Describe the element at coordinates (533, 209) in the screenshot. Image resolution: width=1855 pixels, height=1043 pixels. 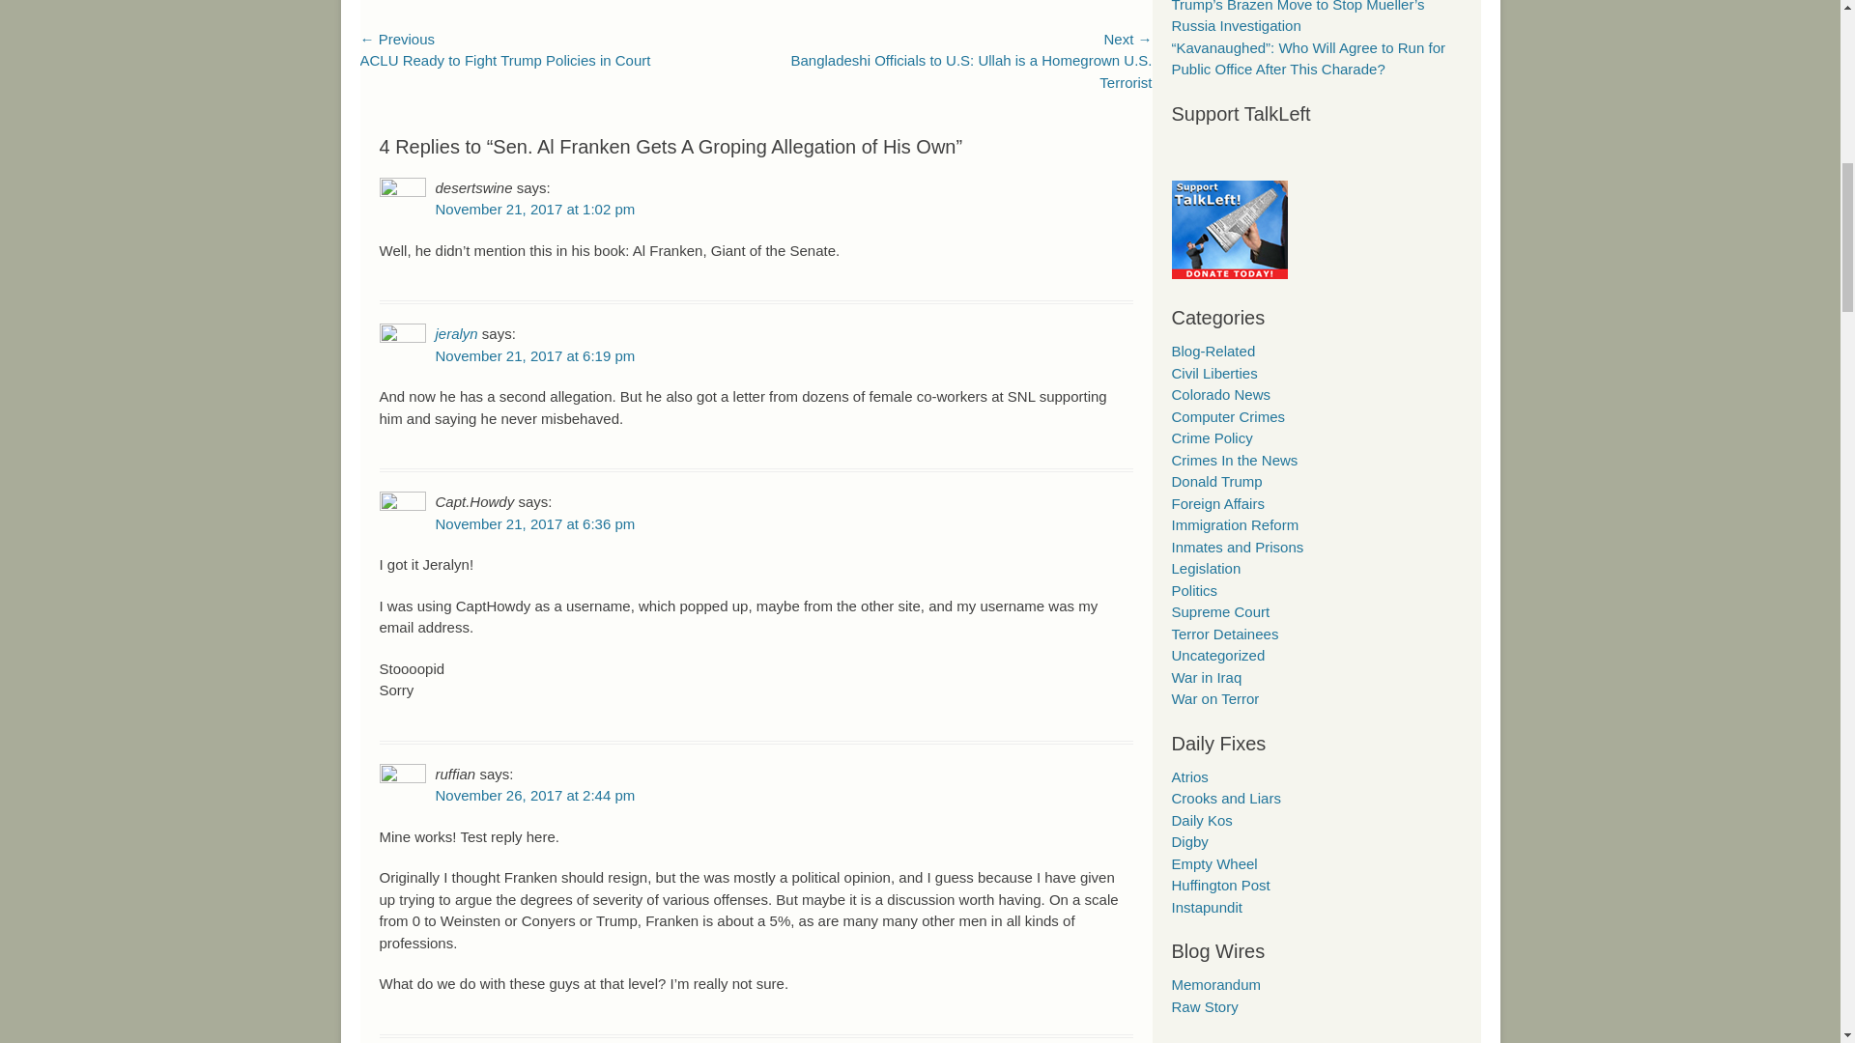
I see `November 21, 2017 at 1:02 pm` at that location.